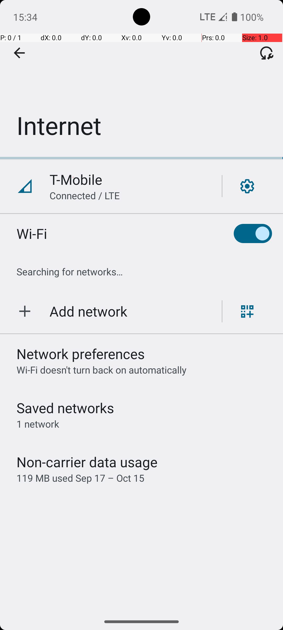 Image resolution: width=283 pixels, height=630 pixels. I want to click on Connected / LTE, so click(85, 195).